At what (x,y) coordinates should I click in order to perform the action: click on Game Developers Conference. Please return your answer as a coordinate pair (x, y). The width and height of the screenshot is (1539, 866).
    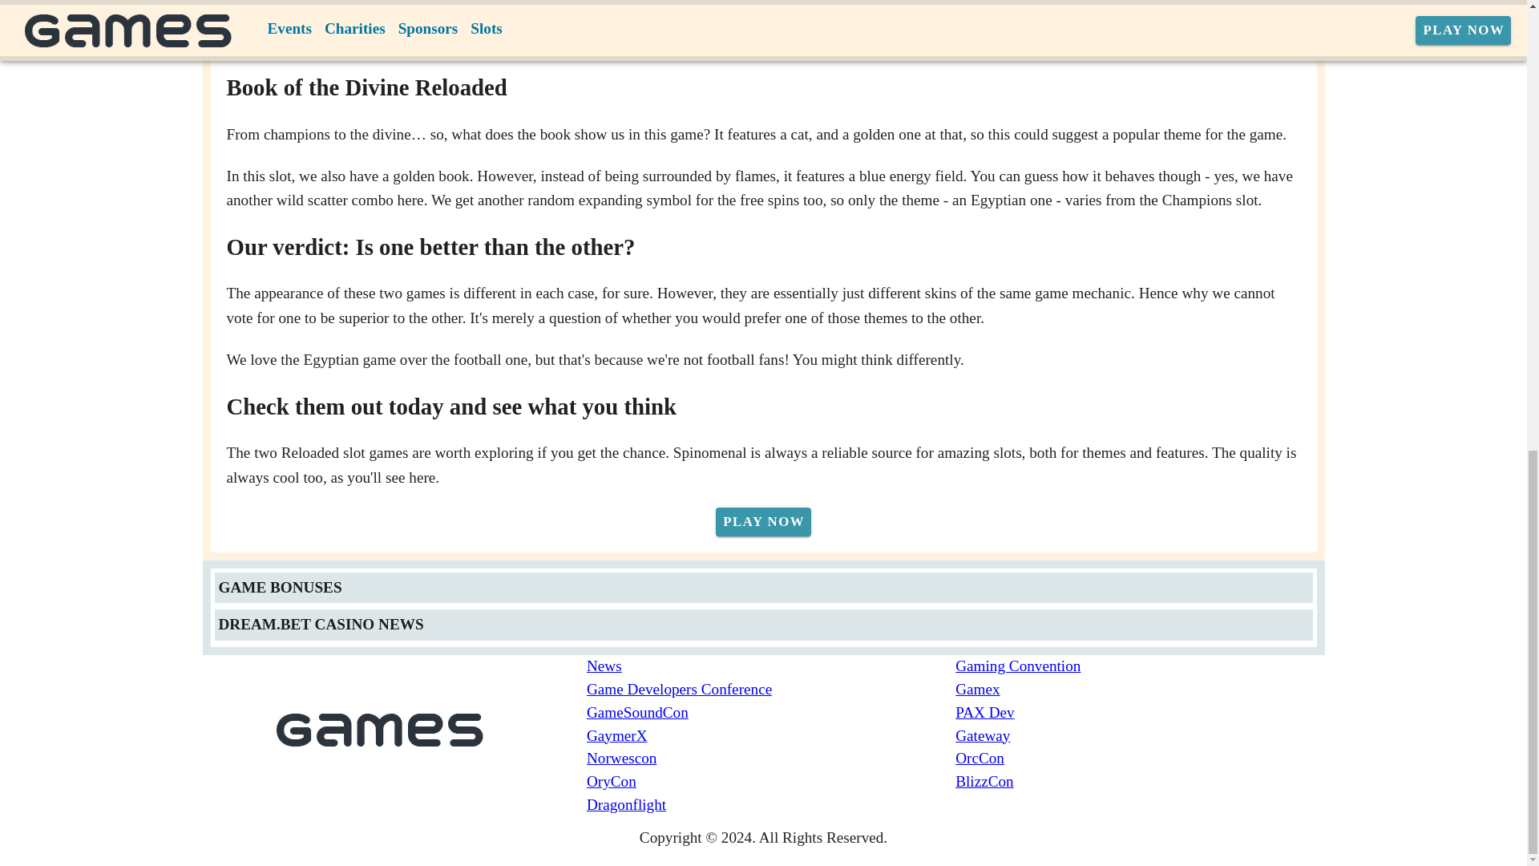
    Looking at the image, I should click on (771, 690).